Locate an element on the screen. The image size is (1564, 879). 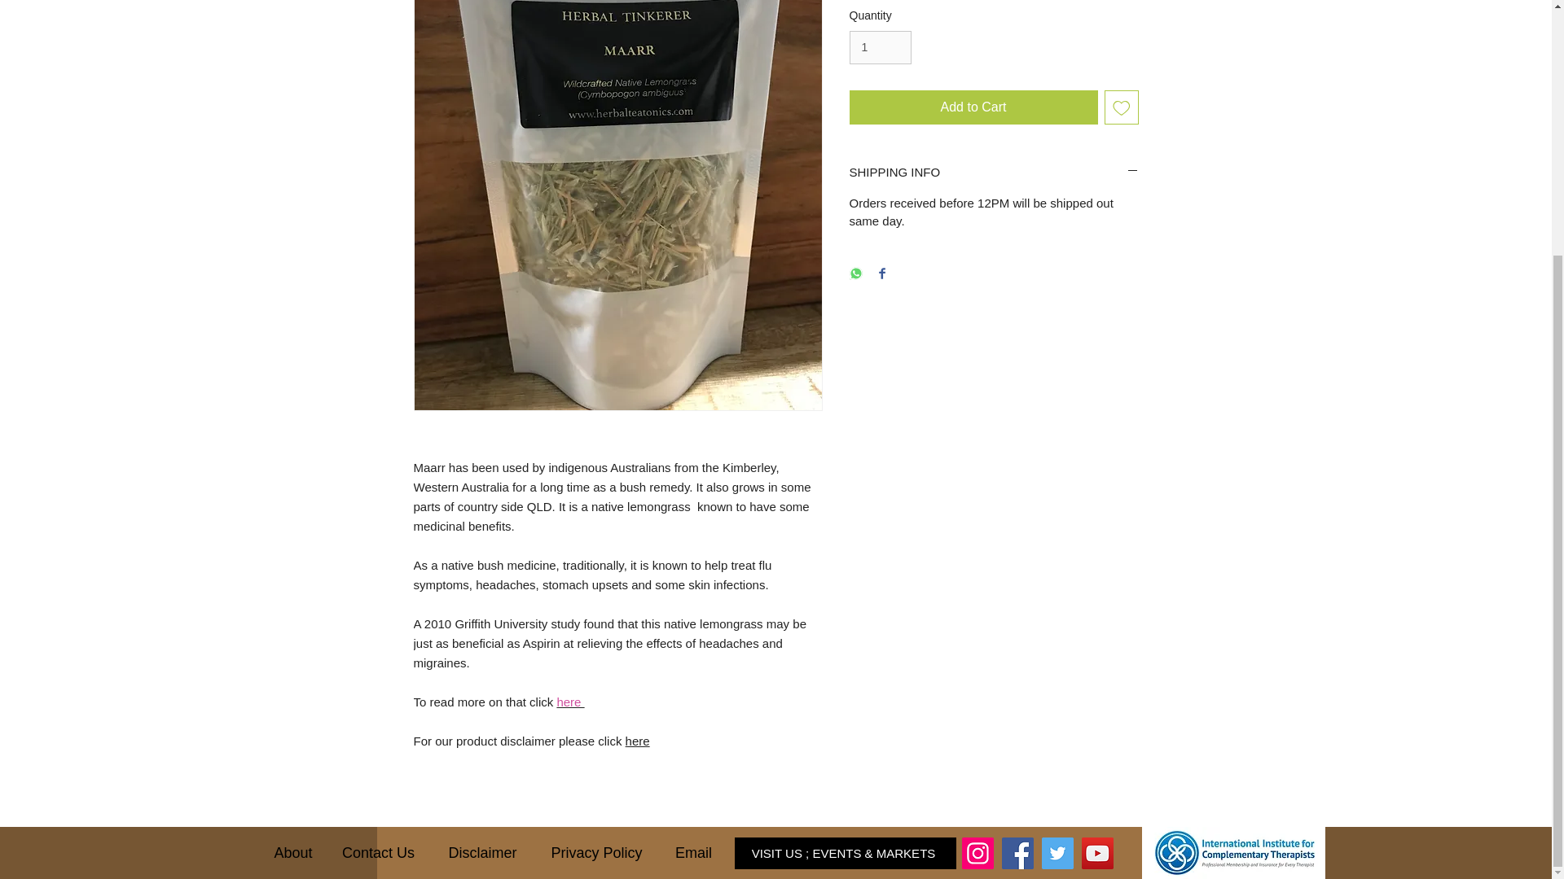
Email is located at coordinates (693, 853).